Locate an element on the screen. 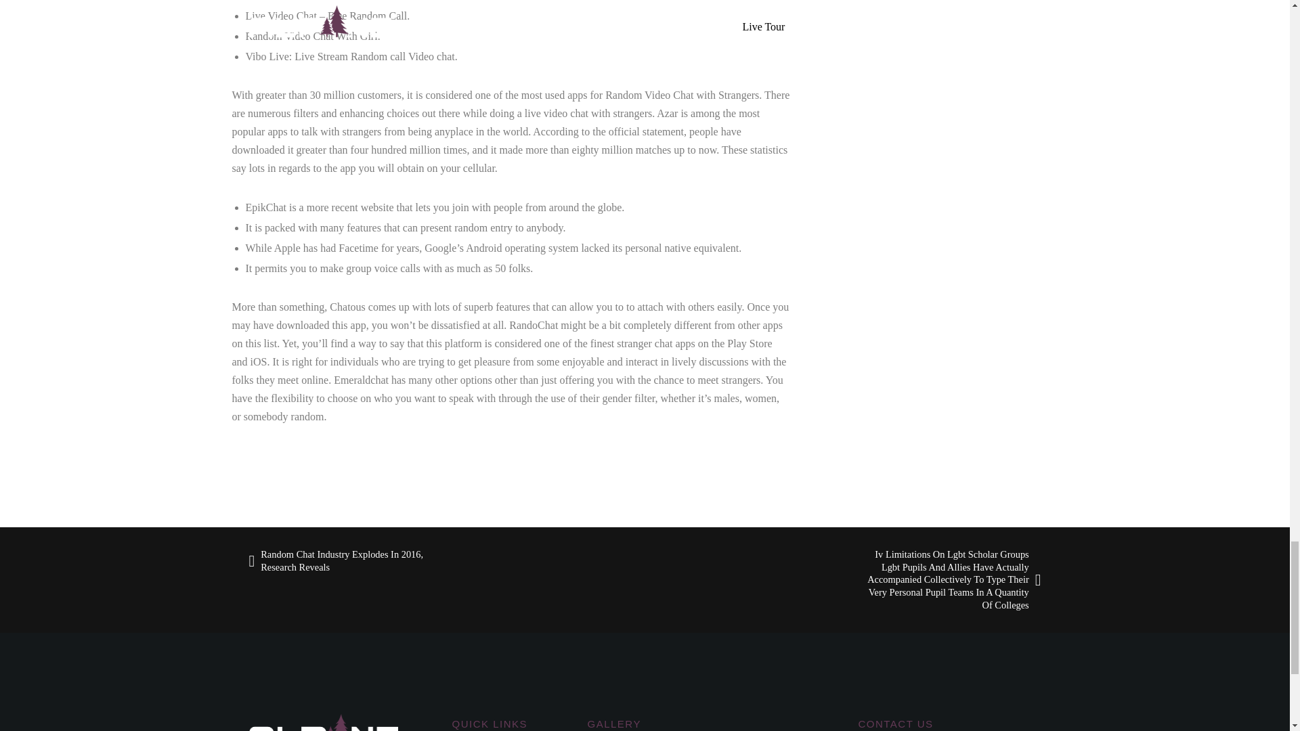 This screenshot has height=731, width=1300. Random Chat Industry Explodes In 2016, Research Reveals is located at coordinates (348, 560).